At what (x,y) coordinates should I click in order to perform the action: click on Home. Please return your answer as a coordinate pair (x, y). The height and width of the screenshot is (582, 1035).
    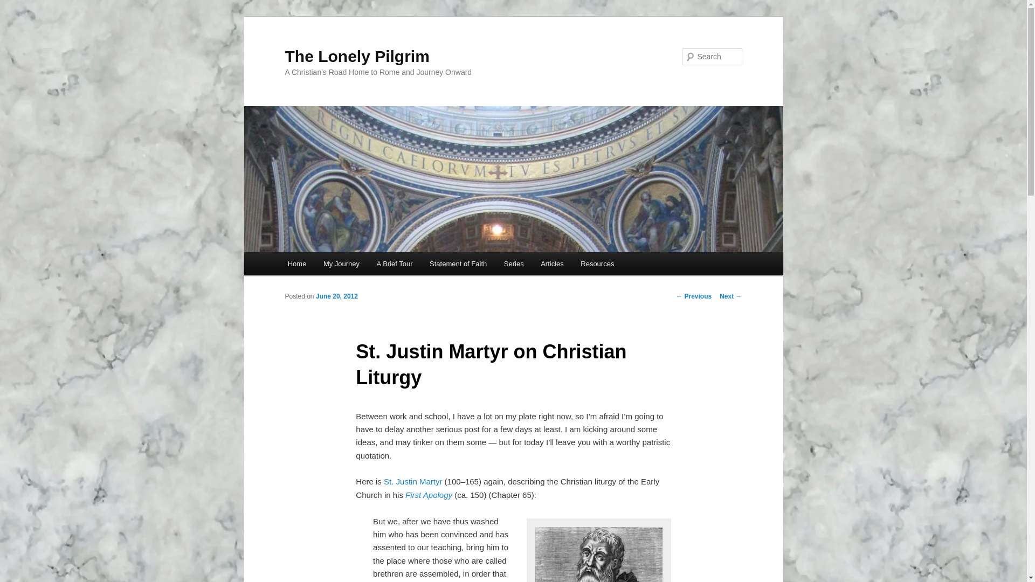
    Looking at the image, I should click on (296, 263).